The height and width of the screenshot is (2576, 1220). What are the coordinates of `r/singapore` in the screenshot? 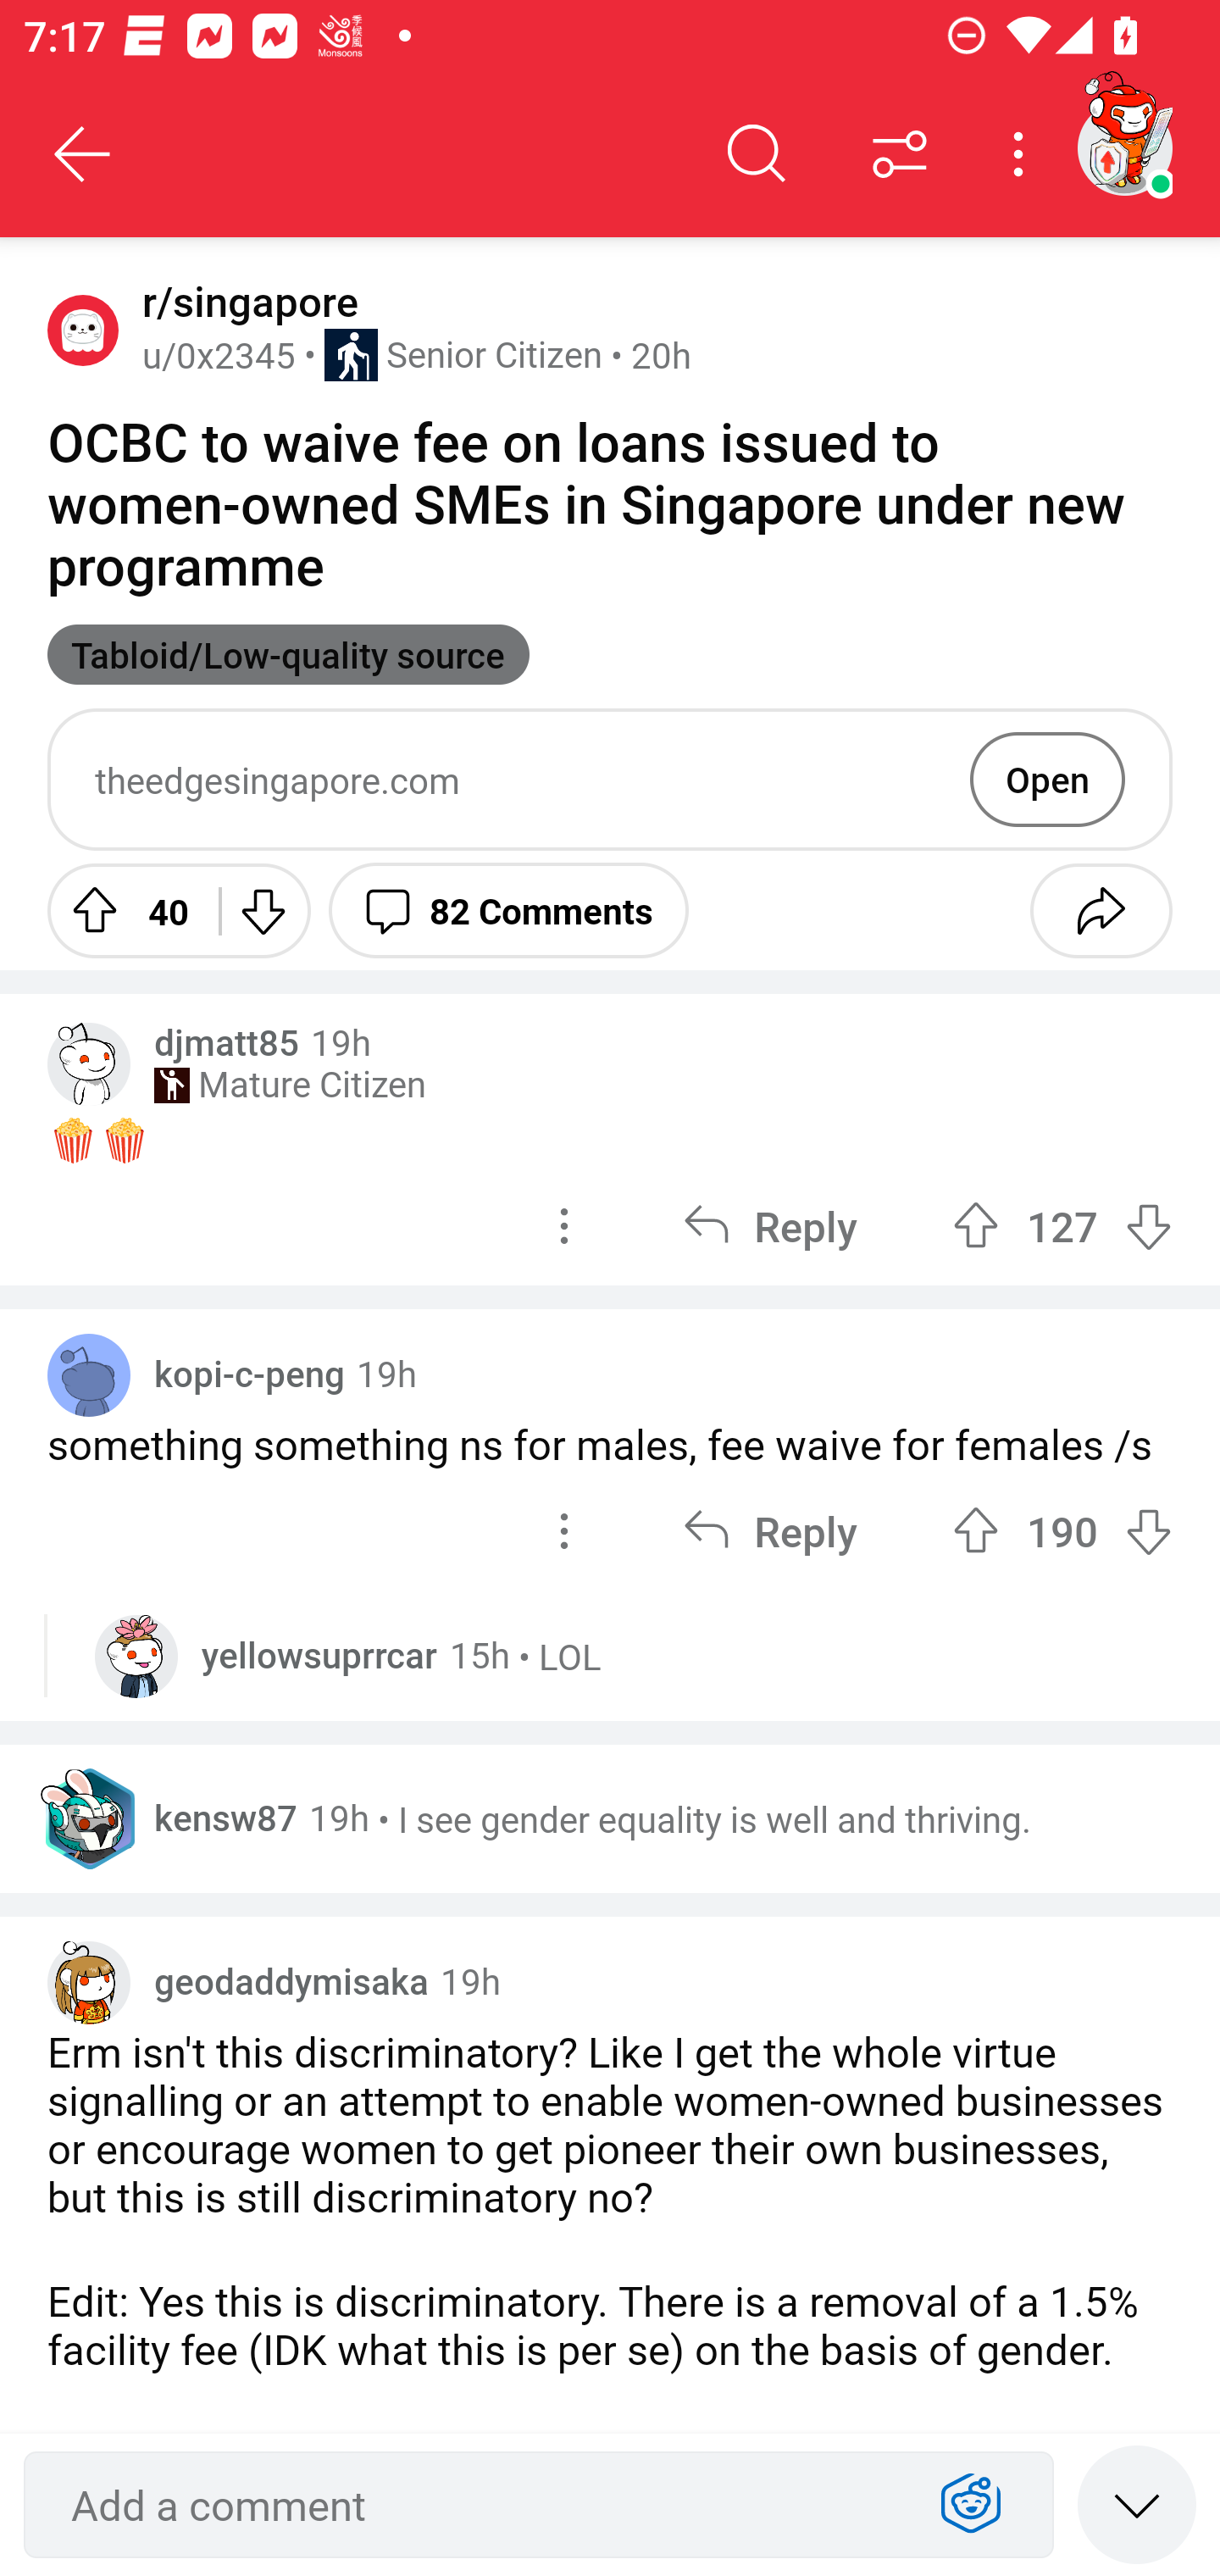 It's located at (244, 302).